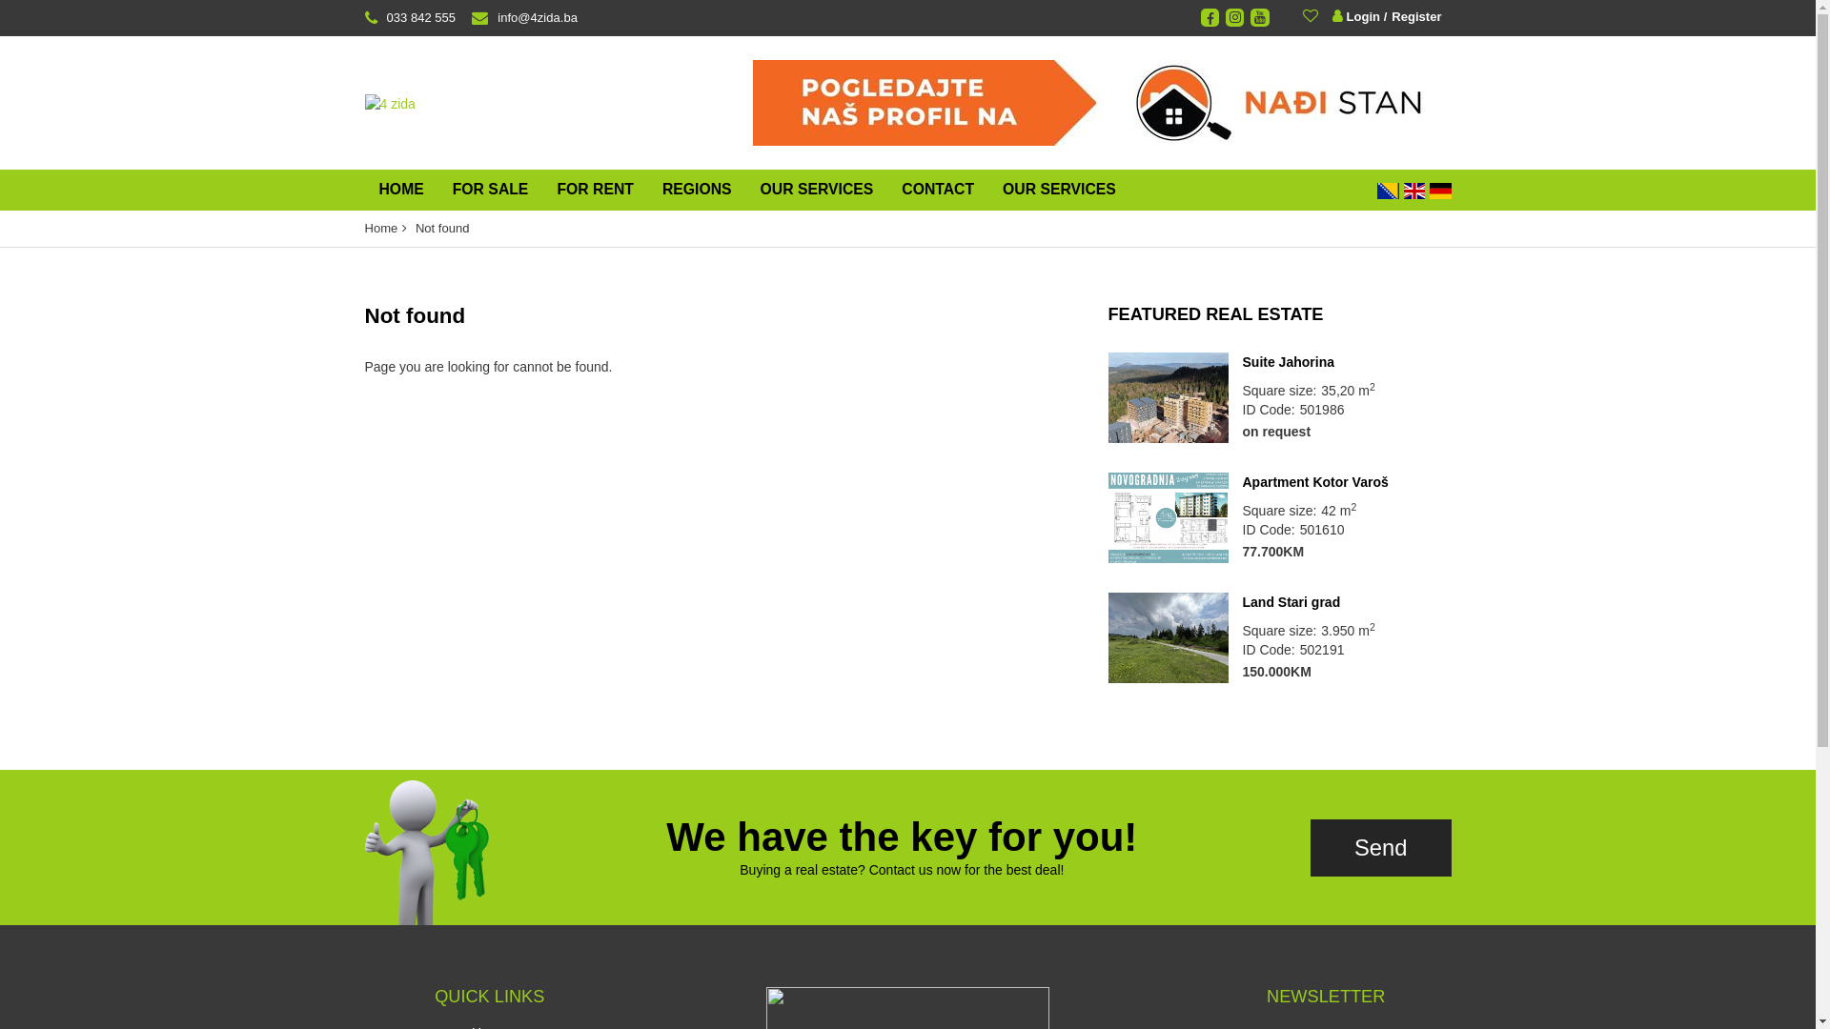 This screenshot has width=1830, height=1029. I want to click on REGIONS, so click(698, 191).